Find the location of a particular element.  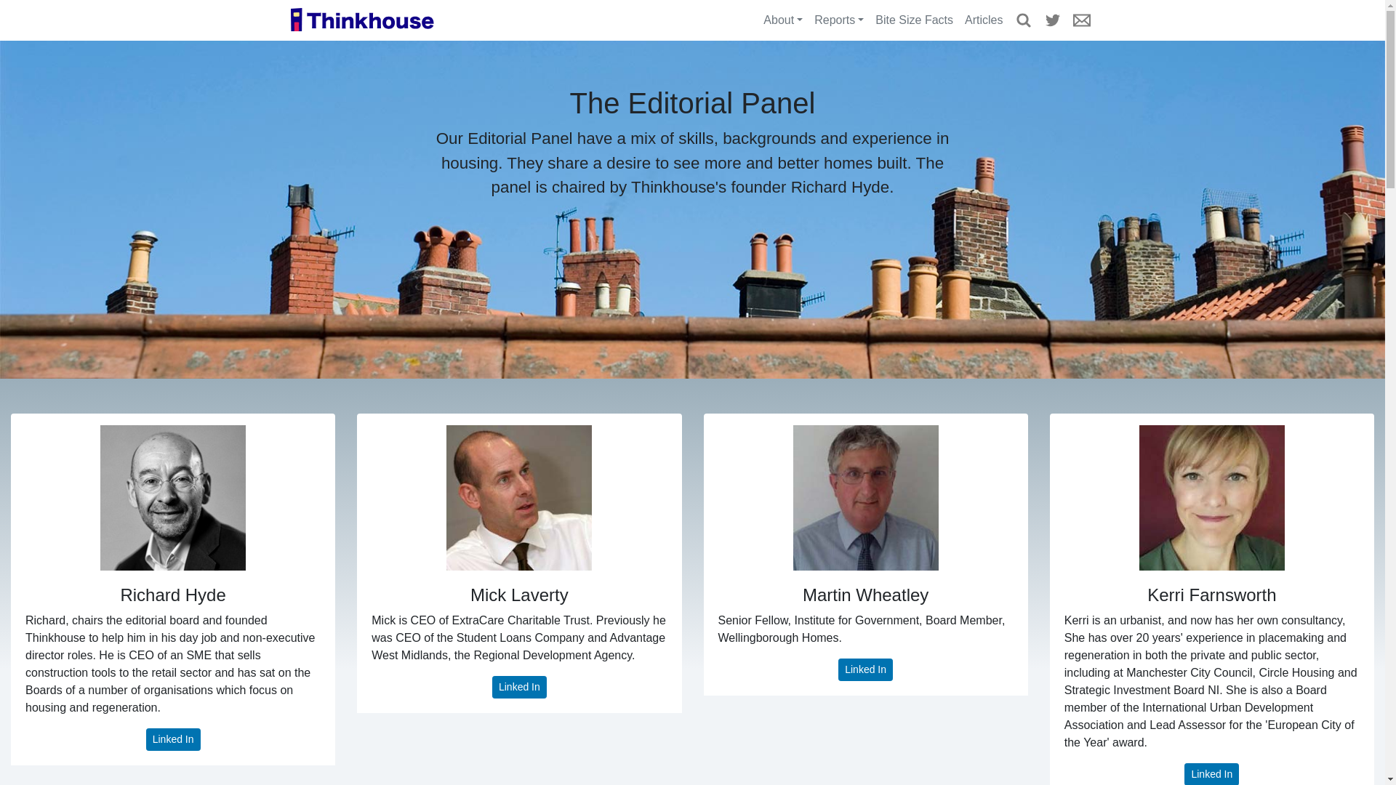

Linked In is located at coordinates (173, 739).